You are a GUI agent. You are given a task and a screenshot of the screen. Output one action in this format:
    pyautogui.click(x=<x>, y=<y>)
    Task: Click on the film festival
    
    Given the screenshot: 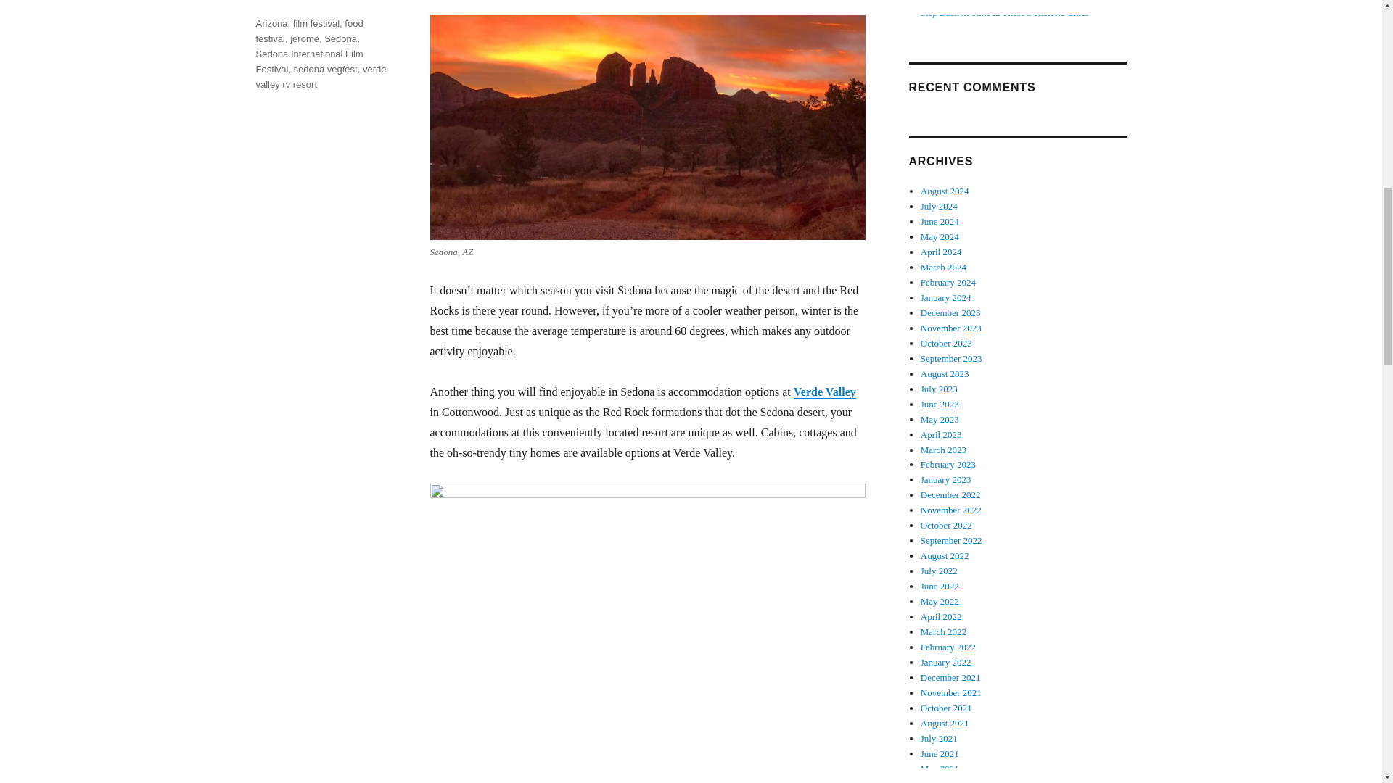 What is the action you would take?
    pyautogui.click(x=316, y=23)
    